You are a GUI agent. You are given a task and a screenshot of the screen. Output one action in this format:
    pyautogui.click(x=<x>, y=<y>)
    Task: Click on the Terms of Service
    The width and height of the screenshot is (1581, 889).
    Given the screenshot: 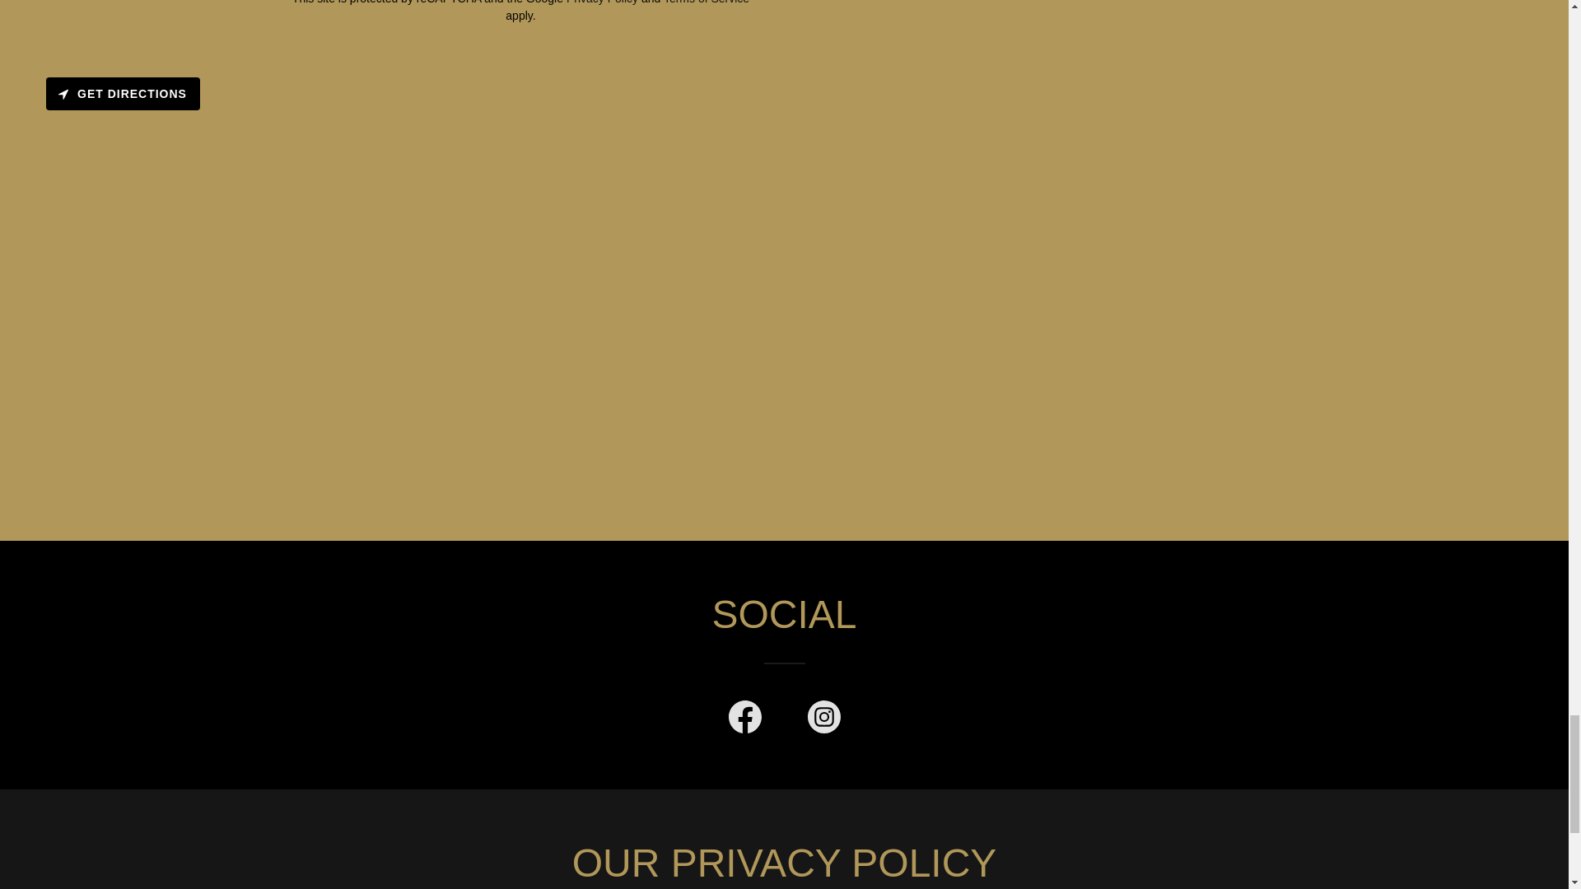 What is the action you would take?
    pyautogui.click(x=707, y=2)
    